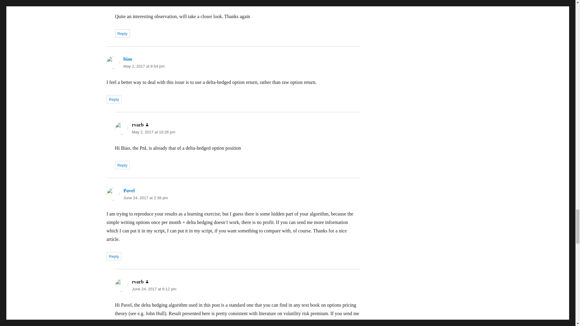  What do you see at coordinates (122, 34) in the screenshot?
I see `Reply` at bounding box center [122, 34].